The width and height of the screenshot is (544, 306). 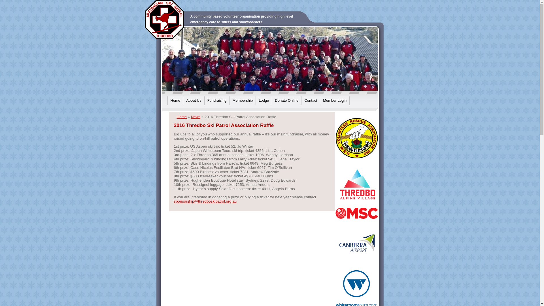 What do you see at coordinates (217, 101) in the screenshot?
I see `Fundraising` at bounding box center [217, 101].